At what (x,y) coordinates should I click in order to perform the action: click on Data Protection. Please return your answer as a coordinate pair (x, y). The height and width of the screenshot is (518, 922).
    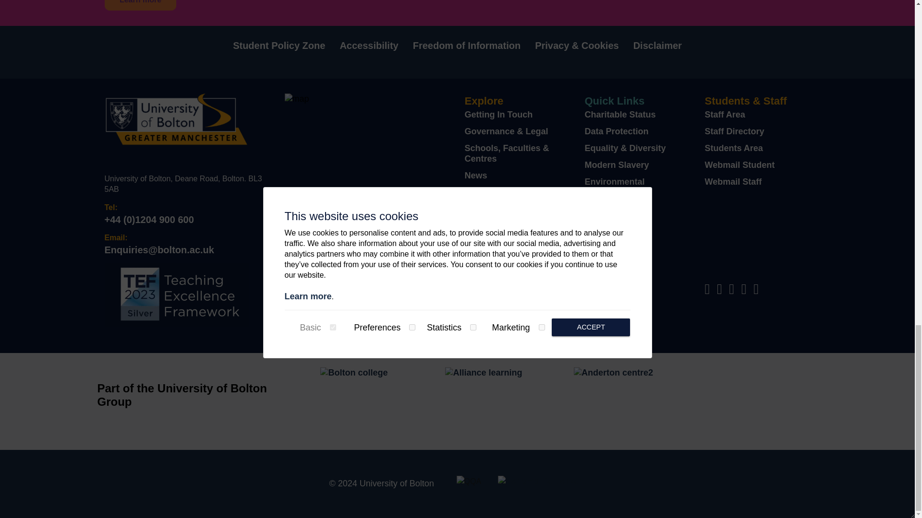
    Looking at the image, I should click on (617, 131).